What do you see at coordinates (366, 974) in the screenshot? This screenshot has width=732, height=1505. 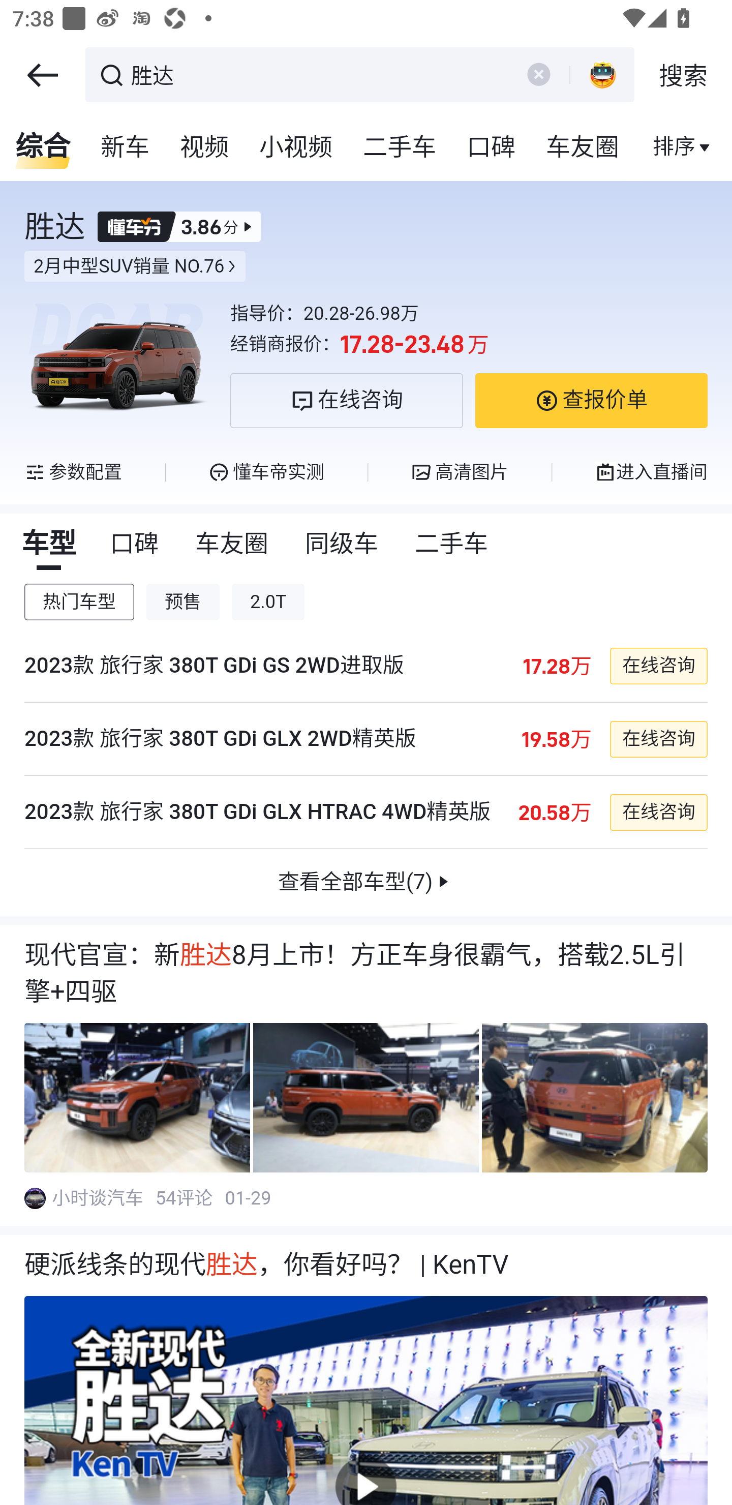 I see `现代官宣：新胜达8月上市！方正车身很霸气，搭载2.5L引擎+四驱` at bounding box center [366, 974].